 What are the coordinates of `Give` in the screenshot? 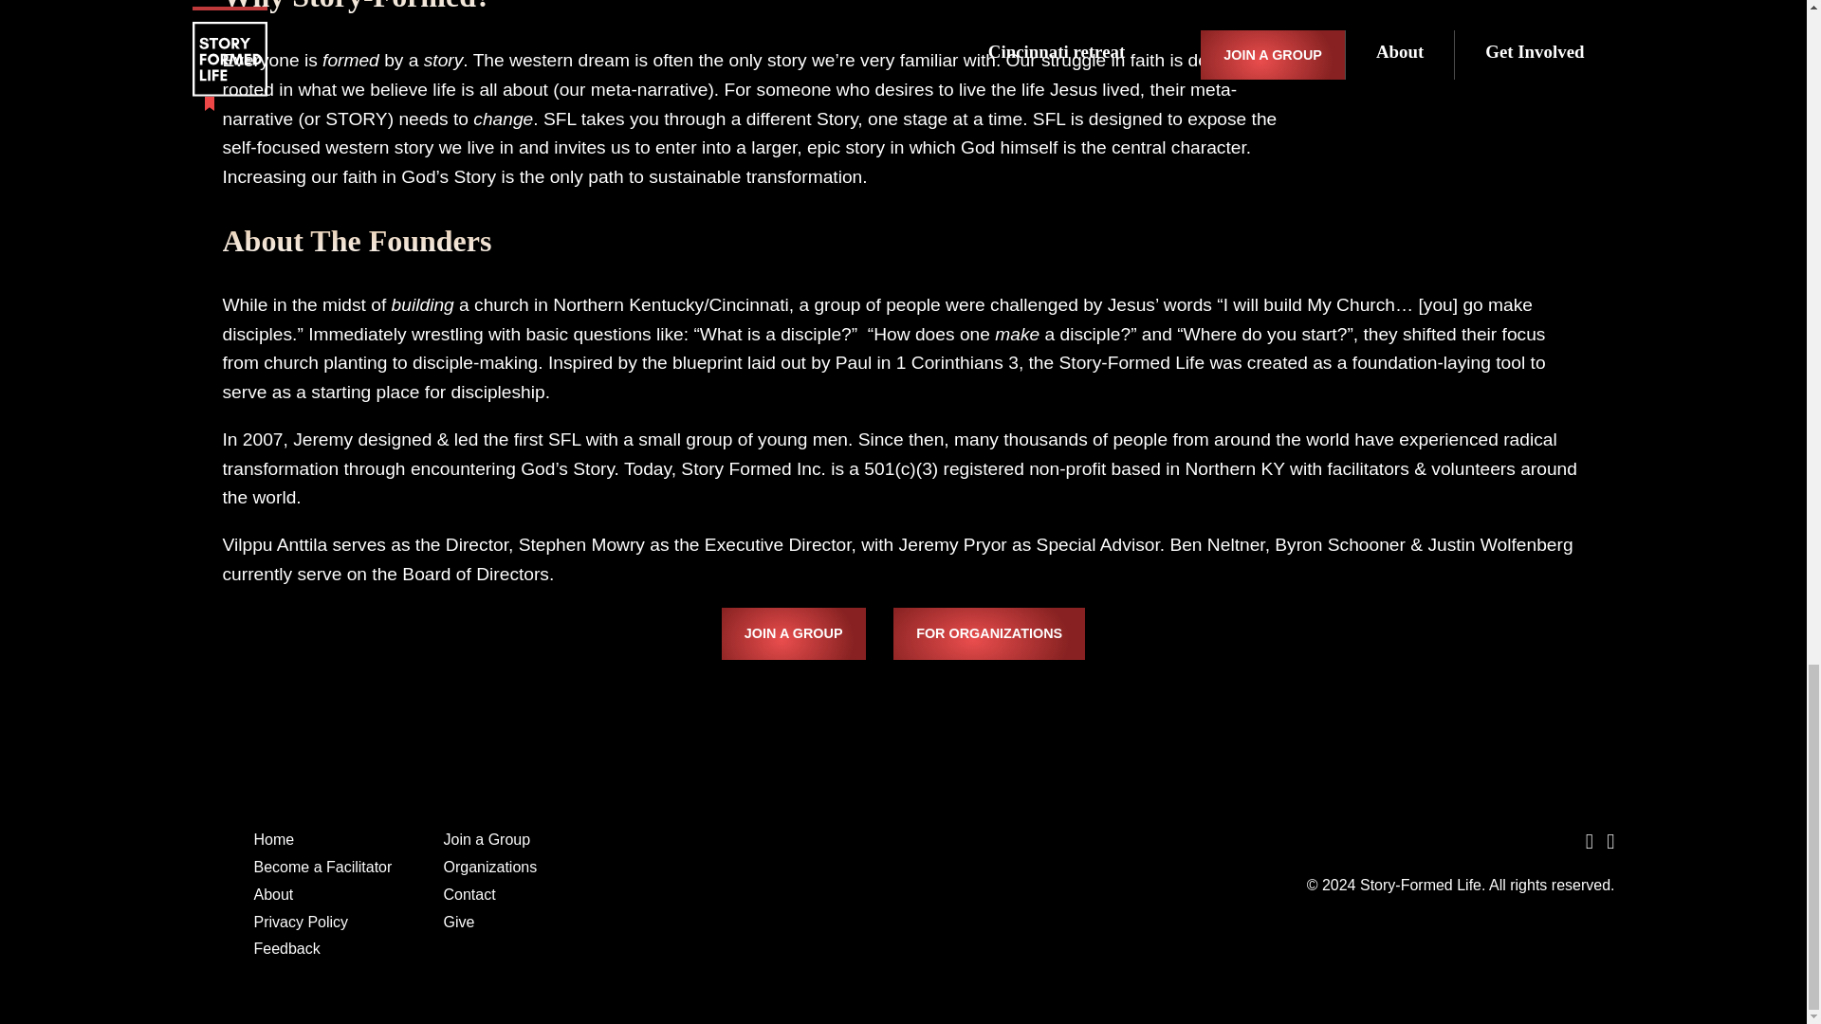 It's located at (459, 922).